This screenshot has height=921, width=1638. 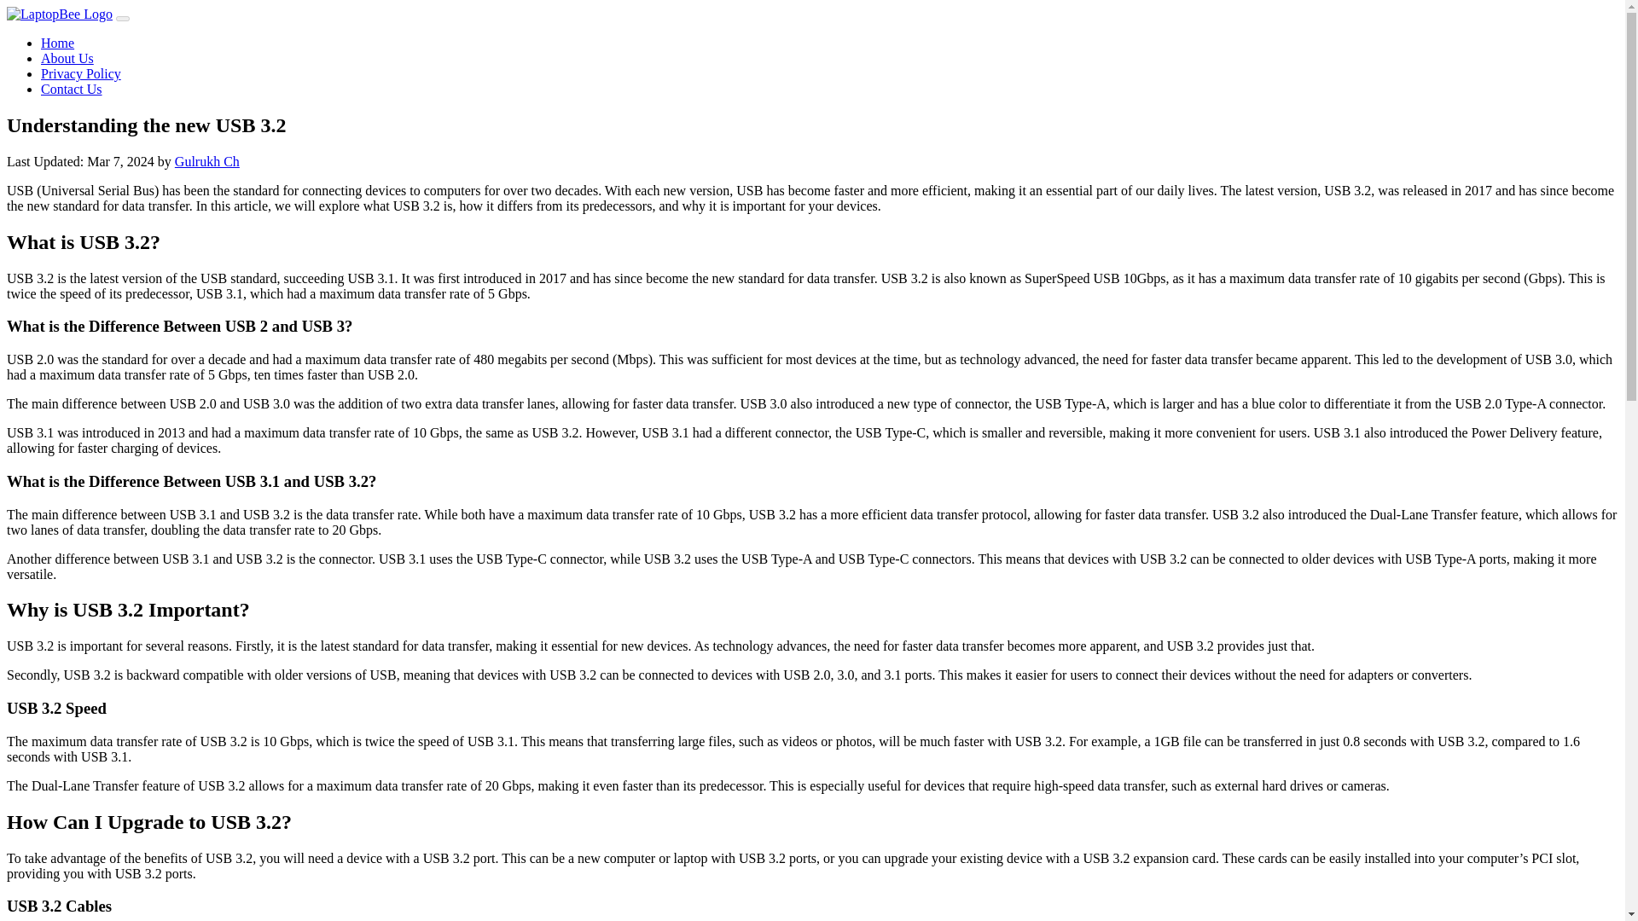 What do you see at coordinates (206, 161) in the screenshot?
I see `Posts by Gulrukh Ch` at bounding box center [206, 161].